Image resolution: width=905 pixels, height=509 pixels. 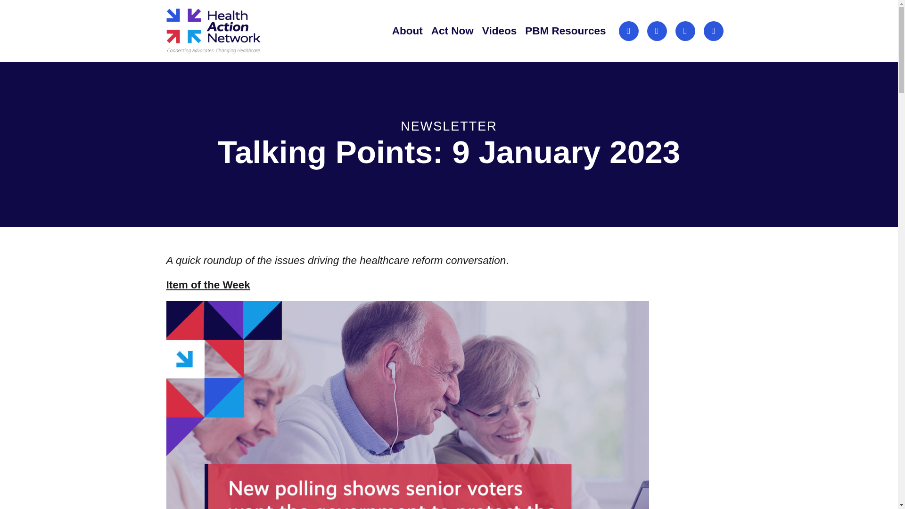 What do you see at coordinates (407, 30) in the screenshot?
I see `About` at bounding box center [407, 30].